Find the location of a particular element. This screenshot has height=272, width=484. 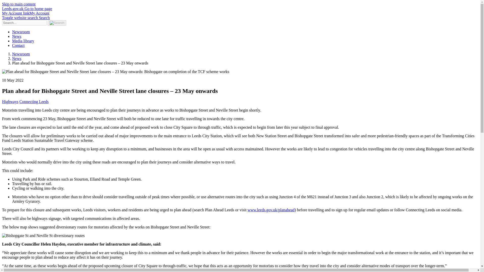

Highways is located at coordinates (10, 101).